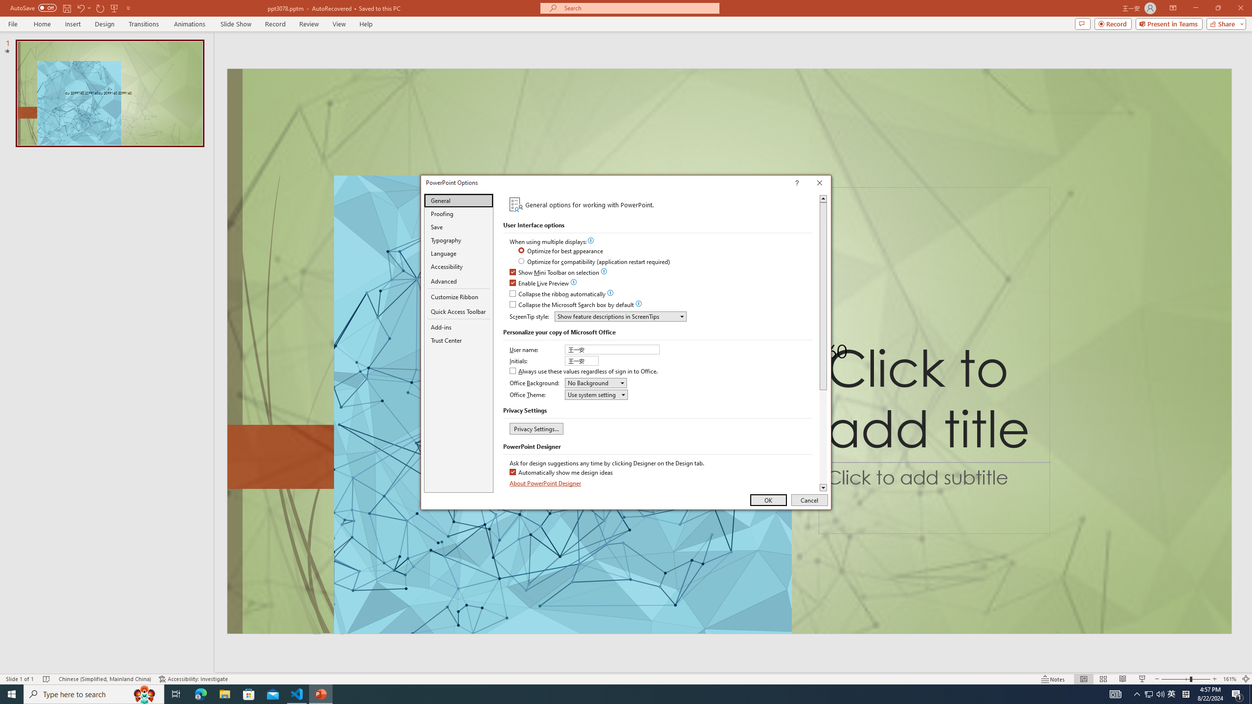  What do you see at coordinates (597, 394) in the screenshot?
I see `Office Theme` at bounding box center [597, 394].